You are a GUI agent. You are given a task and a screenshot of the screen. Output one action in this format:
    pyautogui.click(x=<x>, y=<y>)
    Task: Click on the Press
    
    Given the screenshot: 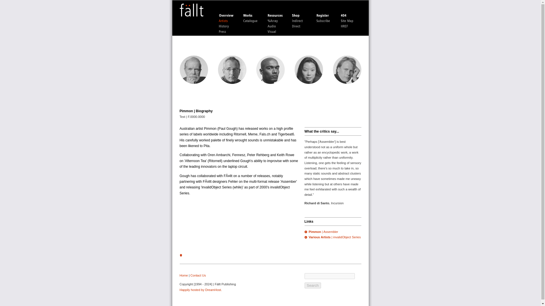 What is the action you would take?
    pyautogui.click(x=228, y=32)
    